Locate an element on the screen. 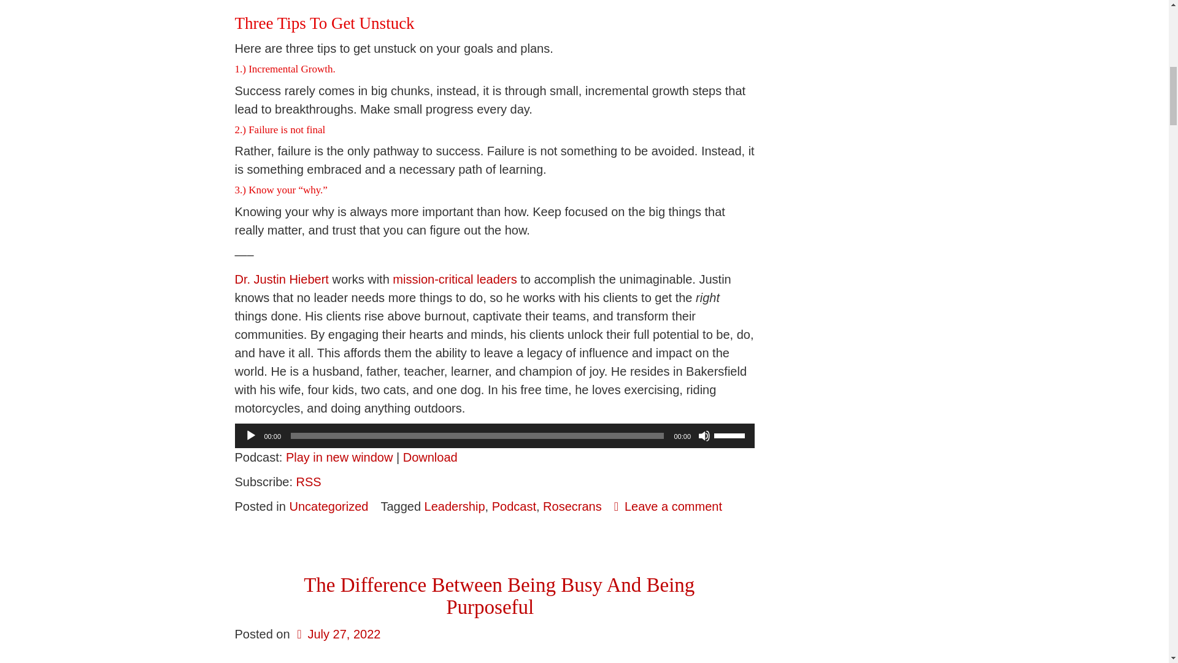  Play in new window is located at coordinates (340, 457).